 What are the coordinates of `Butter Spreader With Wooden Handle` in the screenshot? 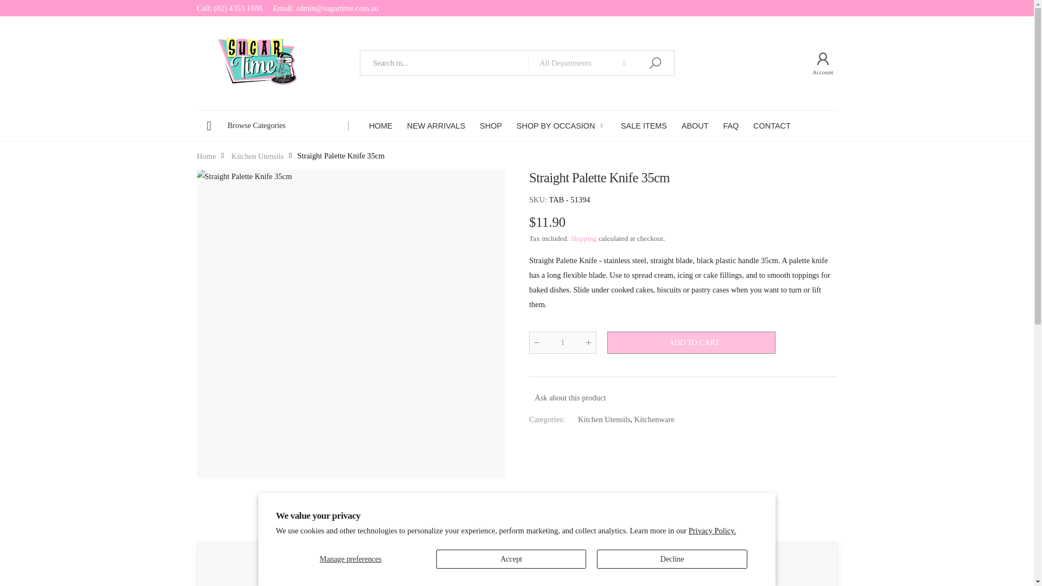 It's located at (777, 564).